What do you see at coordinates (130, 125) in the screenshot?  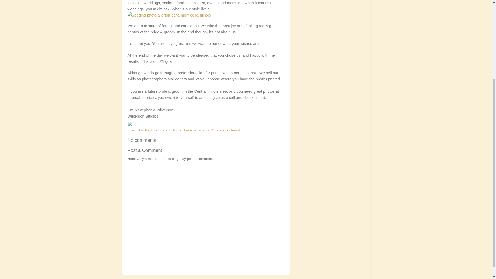 I see `Edit Page` at bounding box center [130, 125].